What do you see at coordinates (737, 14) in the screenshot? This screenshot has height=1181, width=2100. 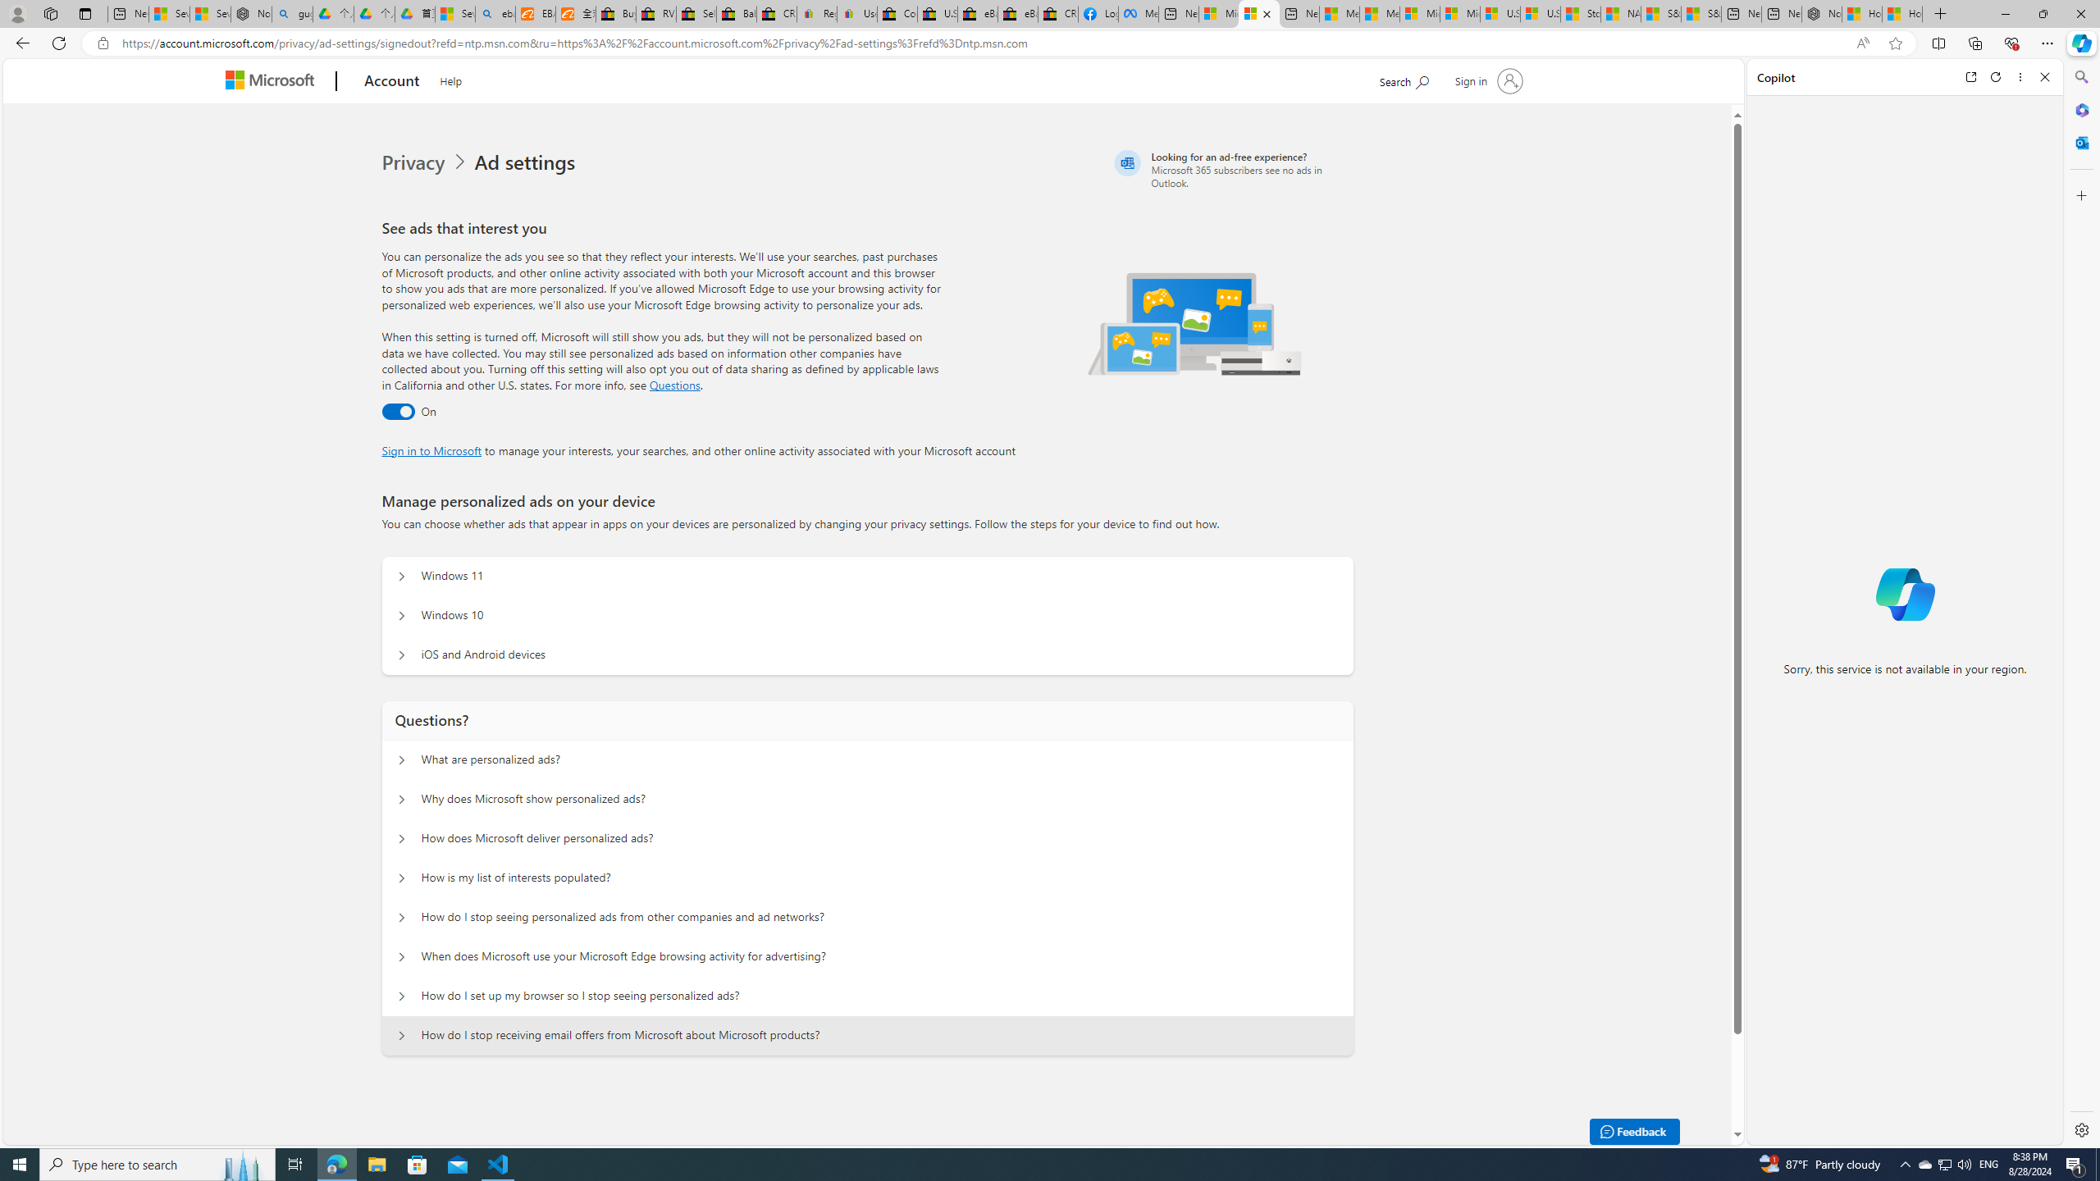 I see `Baby Keepsakes & Announcements for sale | eBay` at bounding box center [737, 14].